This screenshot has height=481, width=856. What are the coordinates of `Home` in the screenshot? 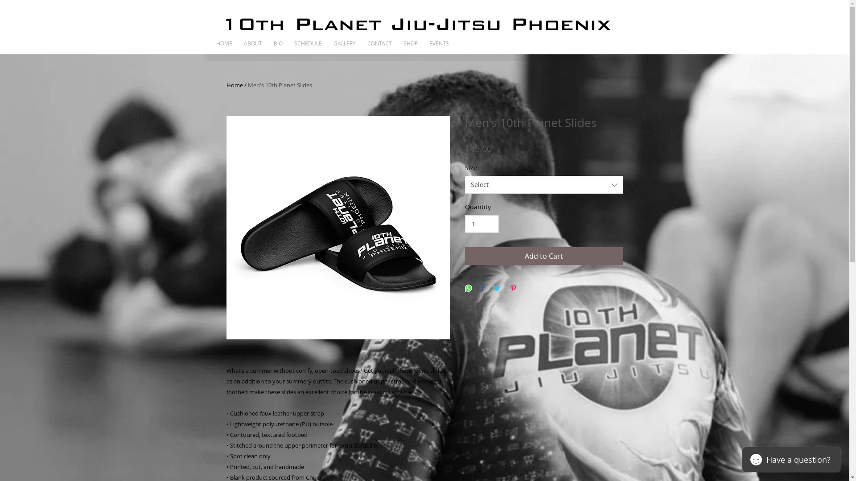 It's located at (235, 85).